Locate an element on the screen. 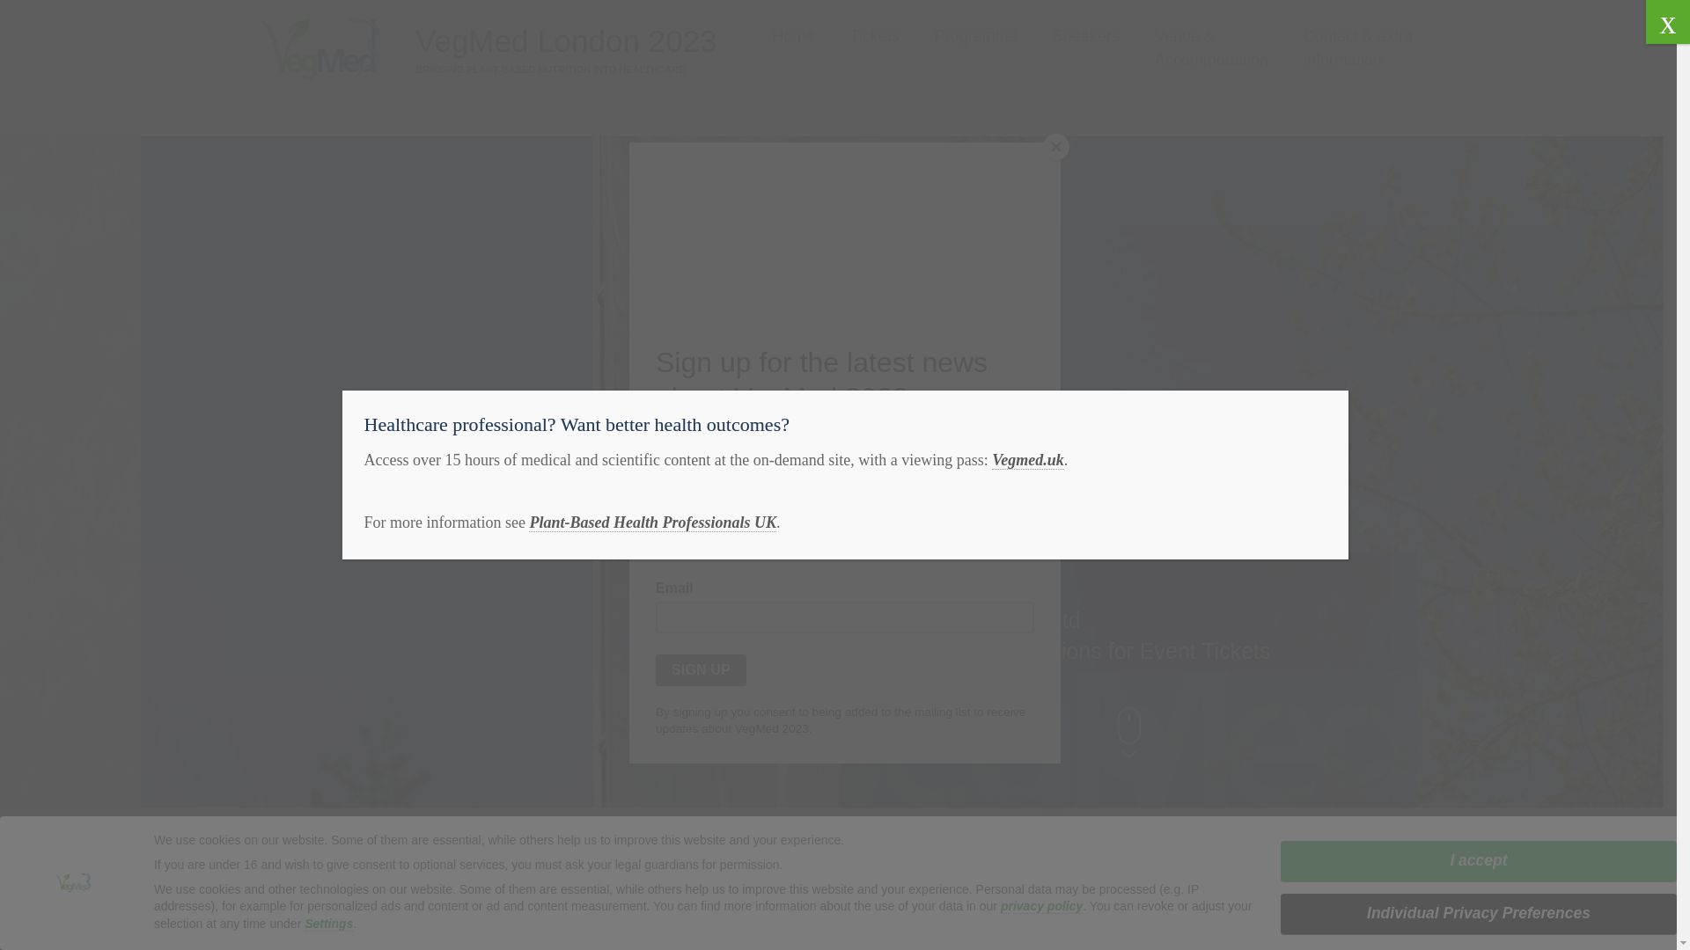 This screenshot has width=1690, height=950. Plant-Based Health Professionals UK is located at coordinates (651, 522).